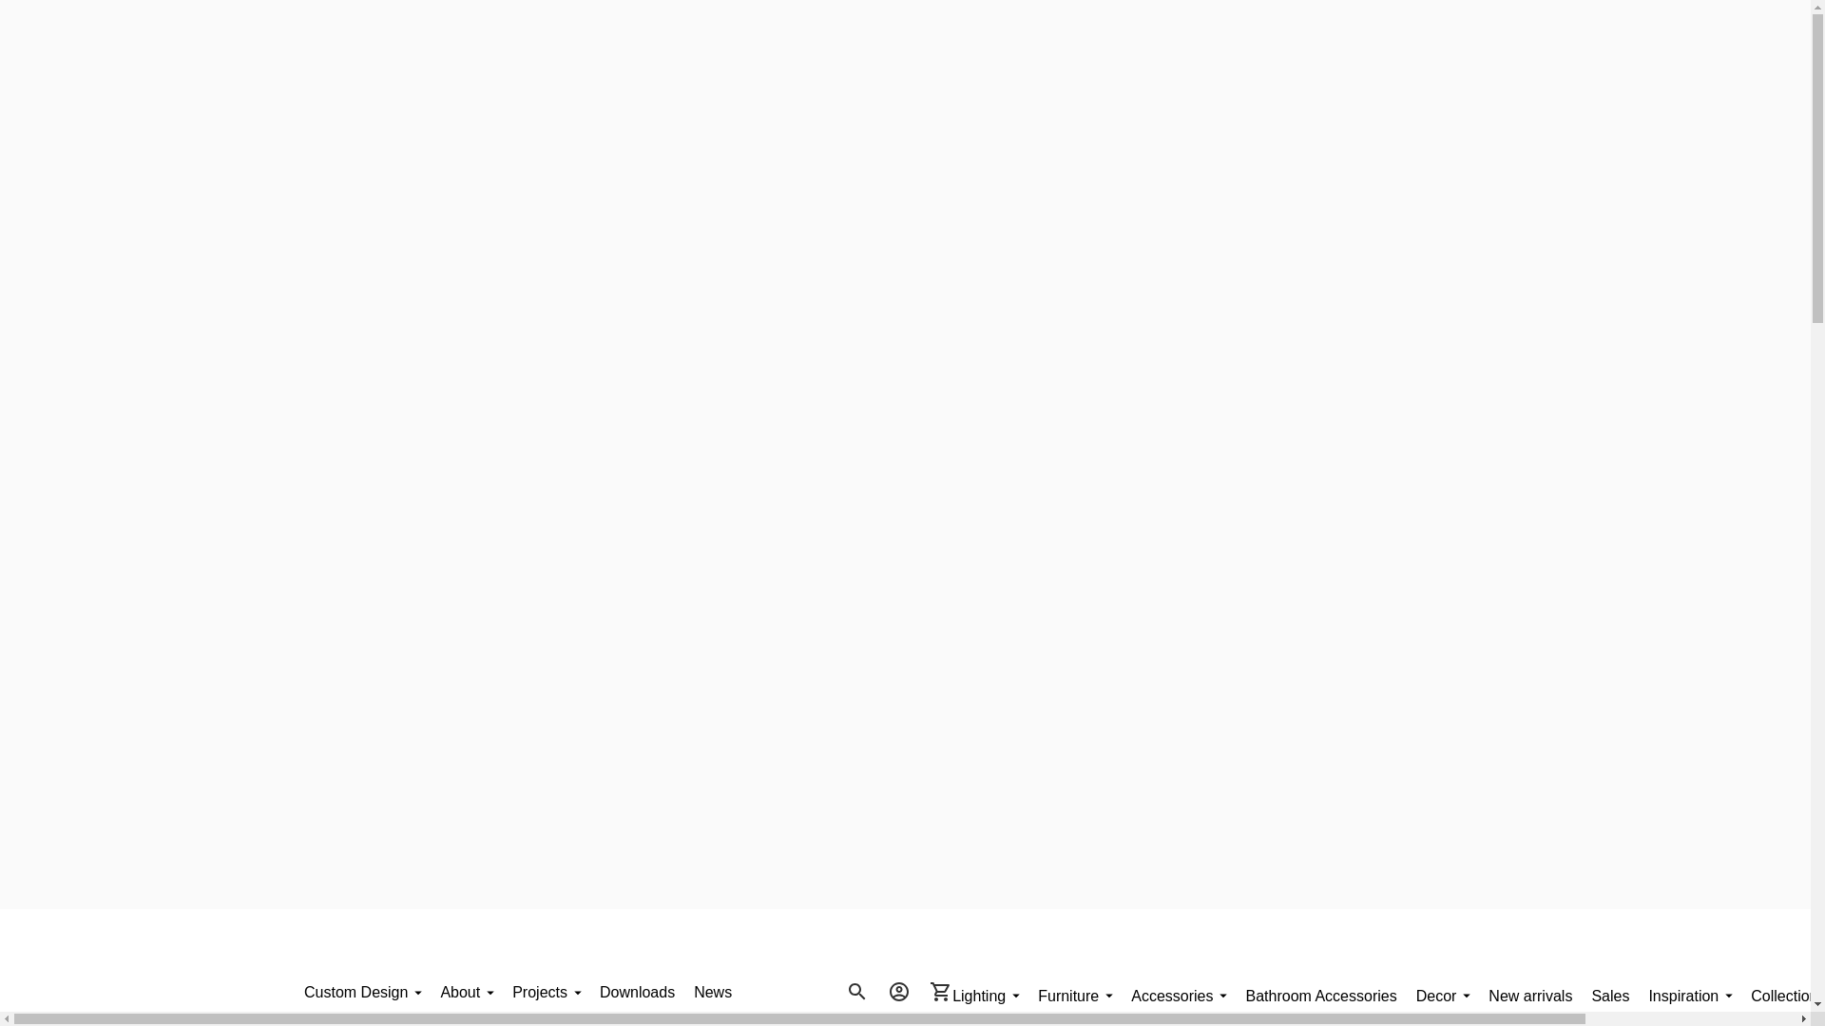  Describe the element at coordinates (363, 991) in the screenshot. I see `Custom Design` at that location.